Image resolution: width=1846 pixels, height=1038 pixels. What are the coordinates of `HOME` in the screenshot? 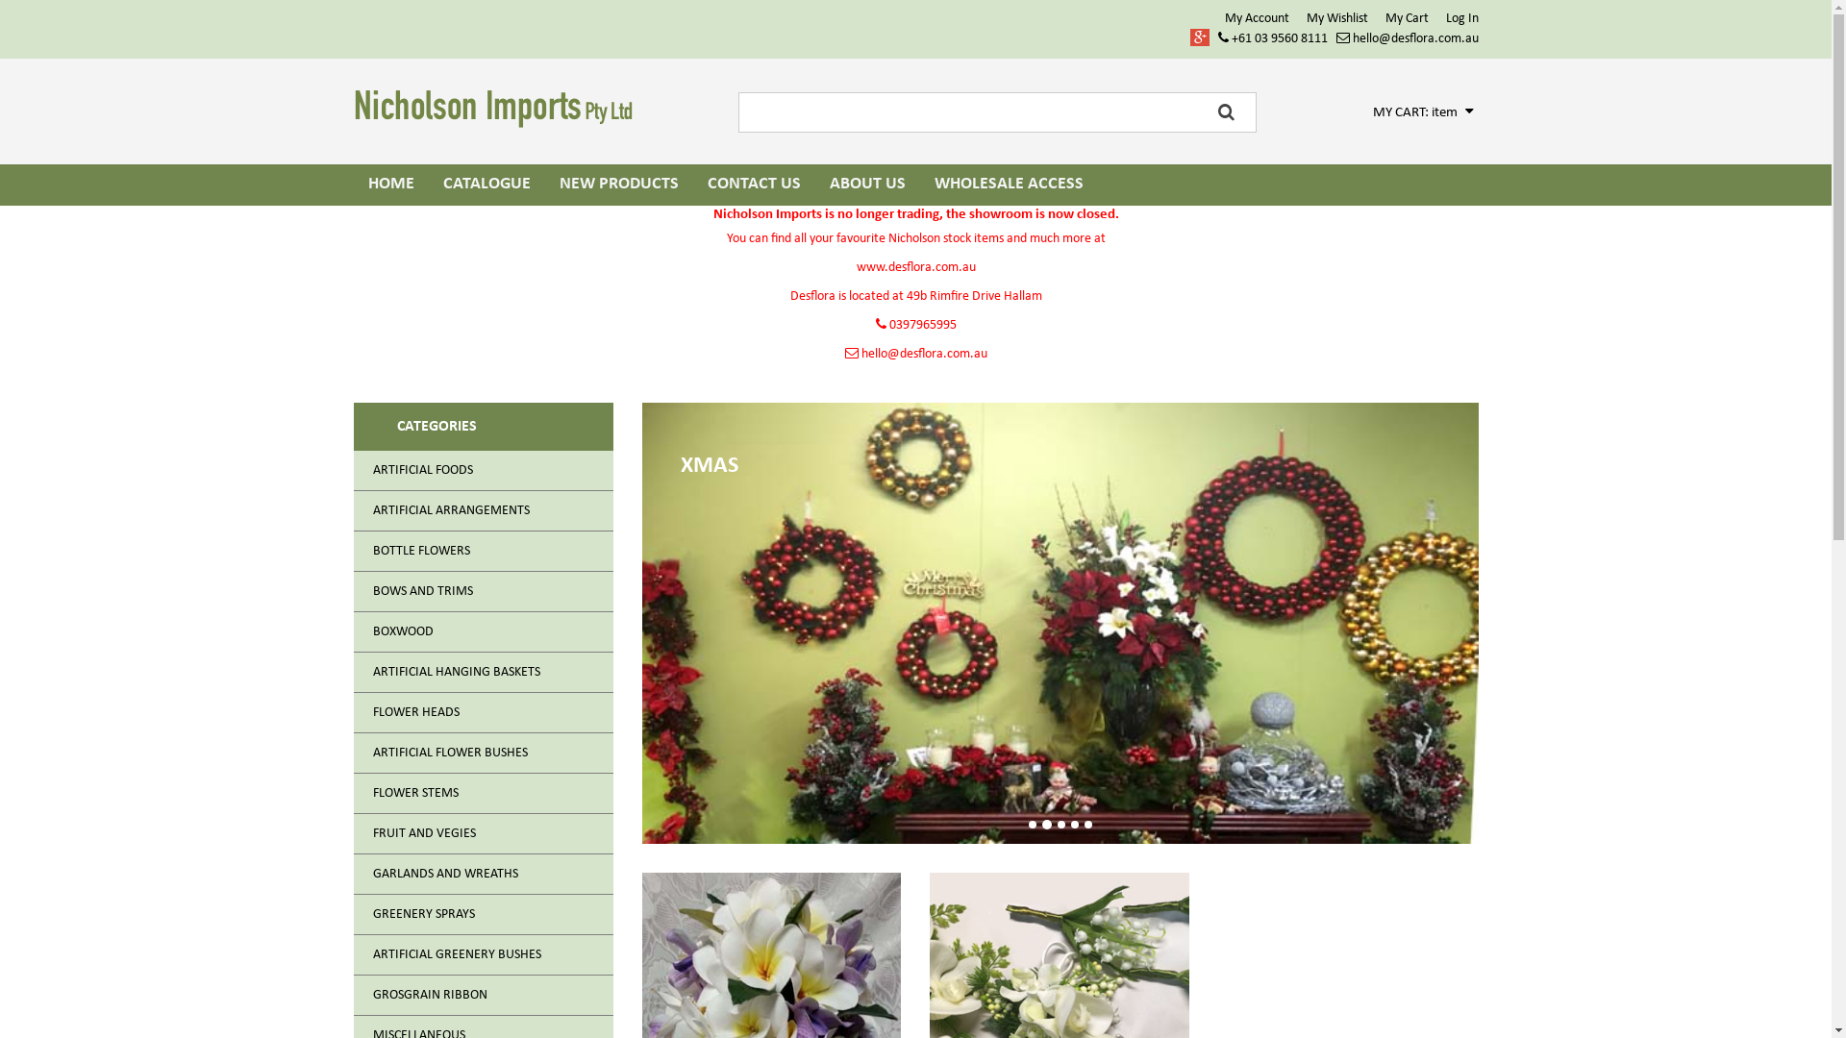 It's located at (391, 185).